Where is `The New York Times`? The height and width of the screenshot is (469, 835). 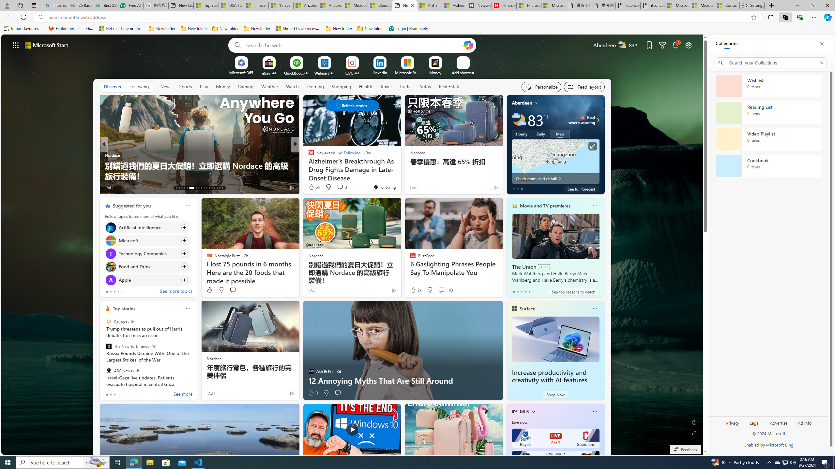
The New York Times is located at coordinates (109, 346).